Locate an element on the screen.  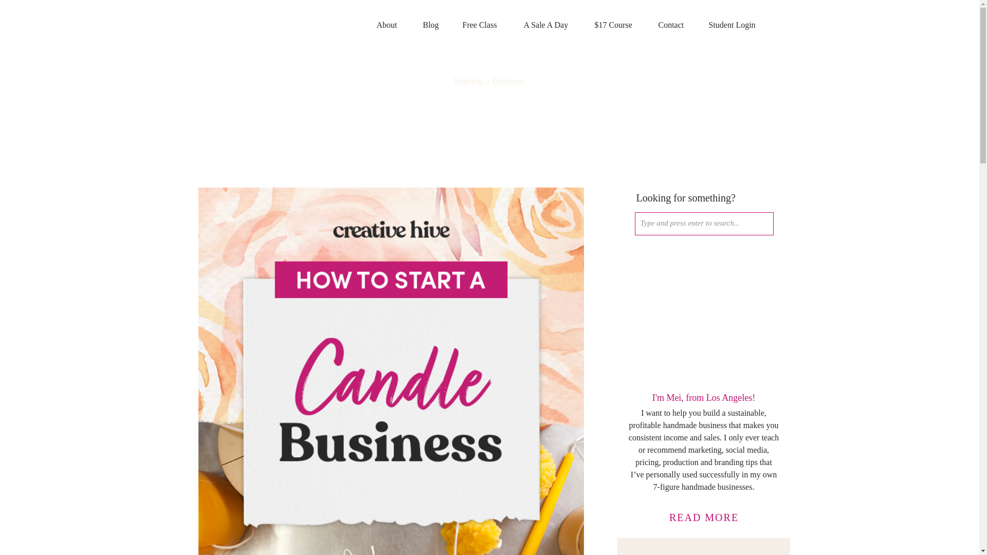
Student Login is located at coordinates (735, 25).